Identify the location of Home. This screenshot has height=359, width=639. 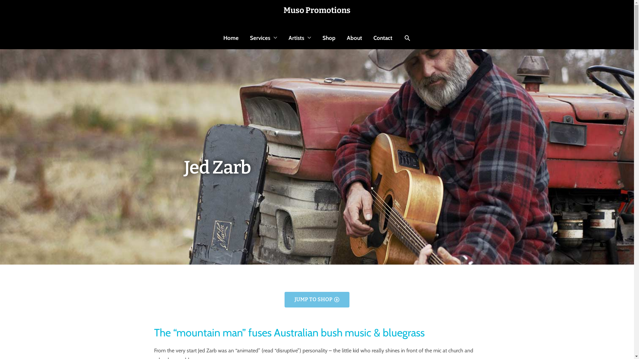
(231, 38).